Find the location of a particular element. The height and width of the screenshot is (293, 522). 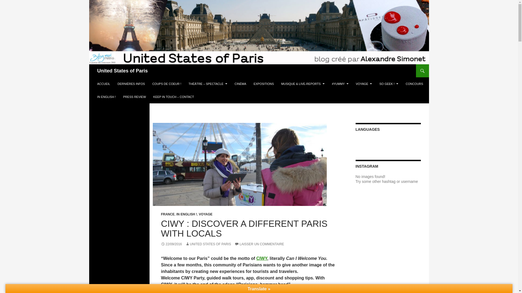

United States of Paris is located at coordinates (122, 71).